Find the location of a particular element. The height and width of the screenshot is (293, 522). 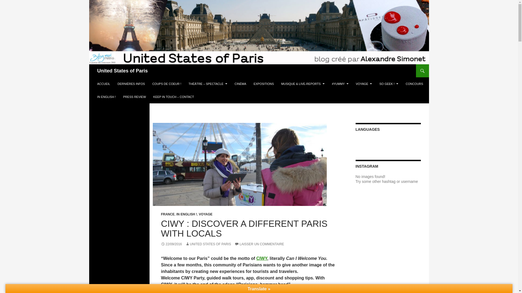

United States of Paris is located at coordinates (122, 71).